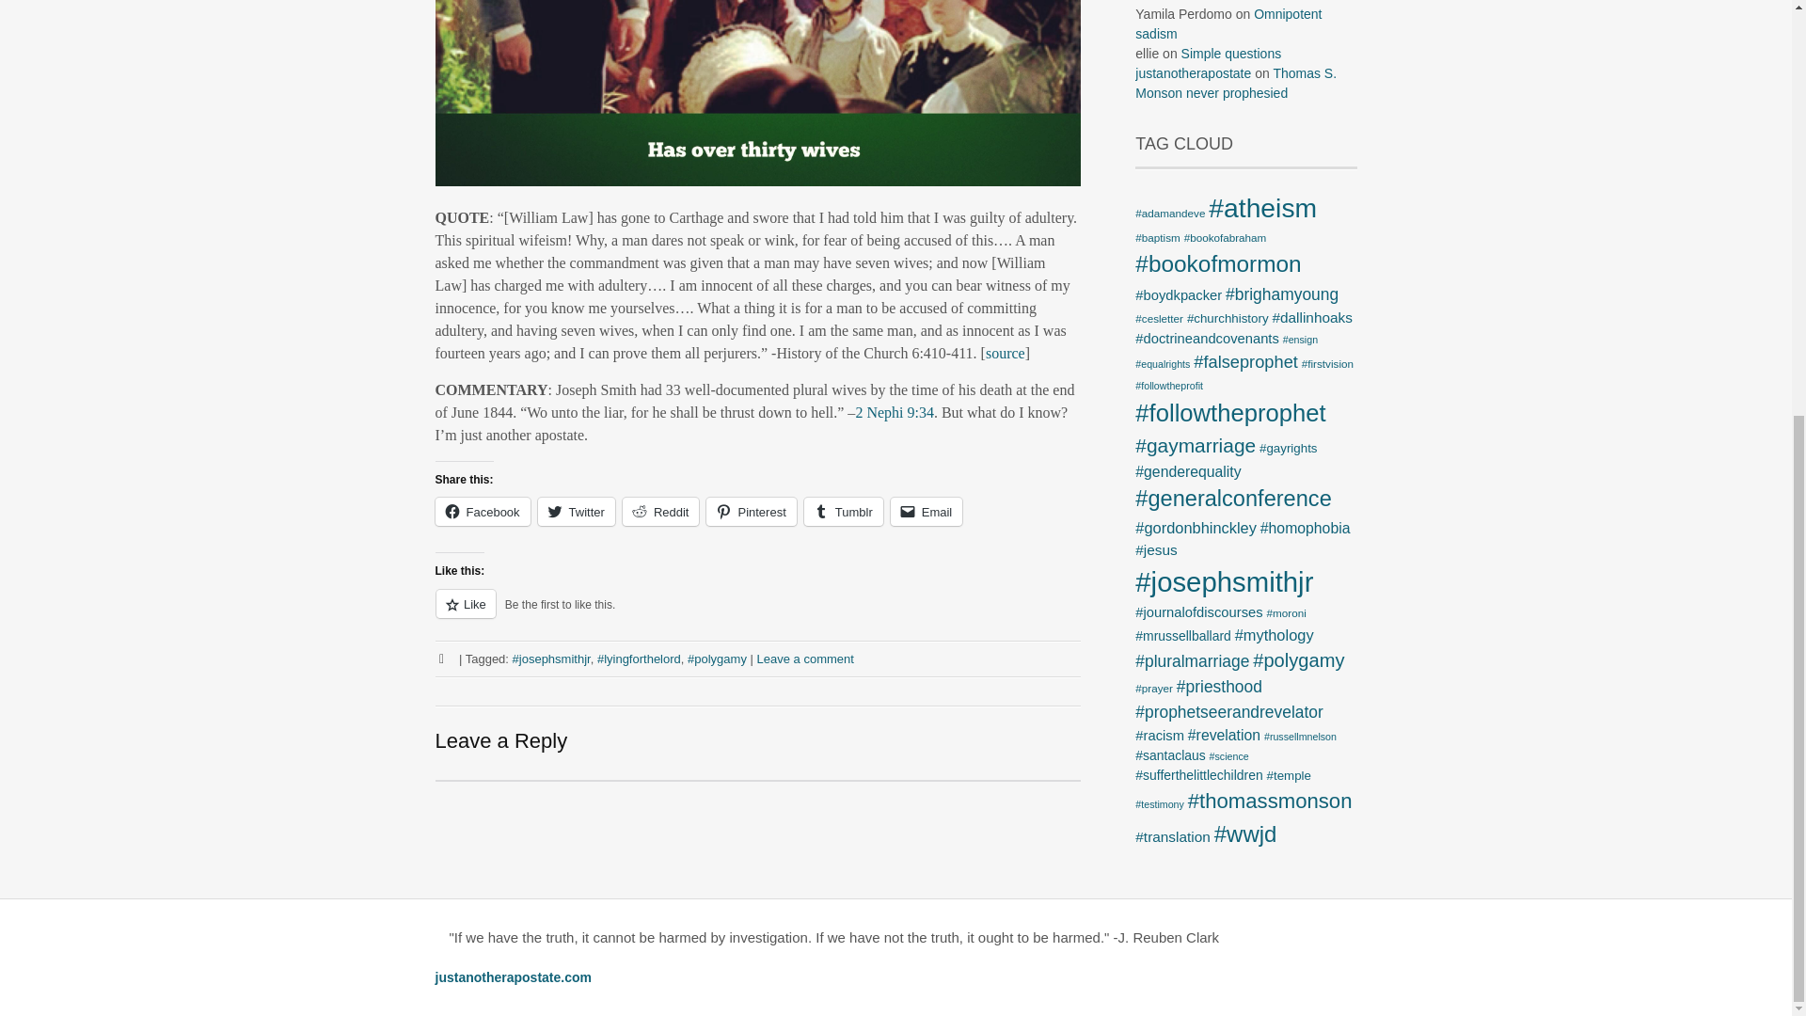 This screenshot has width=1806, height=1016. What do you see at coordinates (661, 512) in the screenshot?
I see `Reddit` at bounding box center [661, 512].